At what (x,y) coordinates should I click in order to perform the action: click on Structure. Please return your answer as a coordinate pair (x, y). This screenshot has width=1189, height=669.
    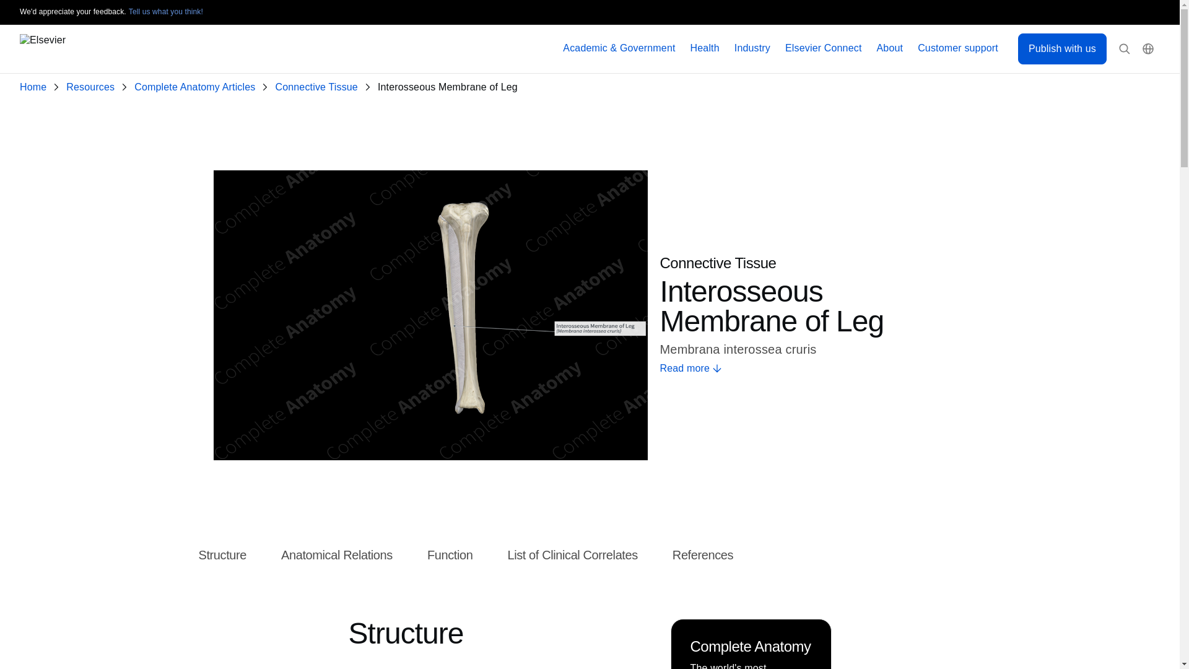
    Looking at the image, I should click on (222, 555).